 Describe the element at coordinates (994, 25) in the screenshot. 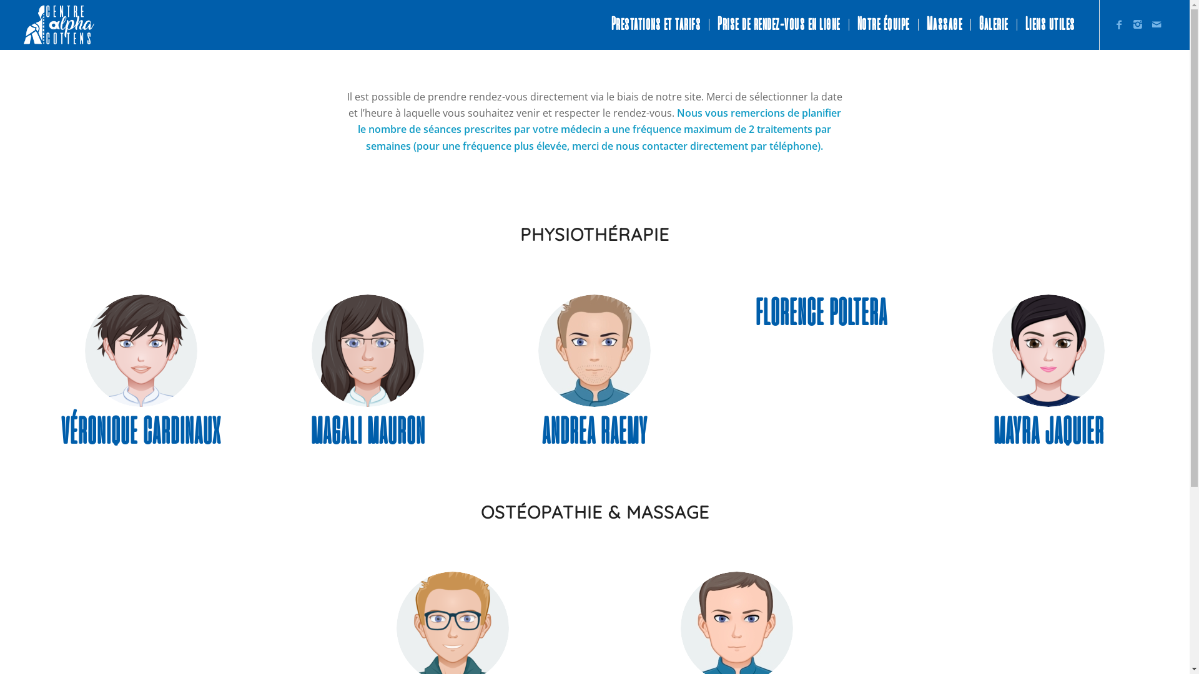

I see `Galerie` at that location.